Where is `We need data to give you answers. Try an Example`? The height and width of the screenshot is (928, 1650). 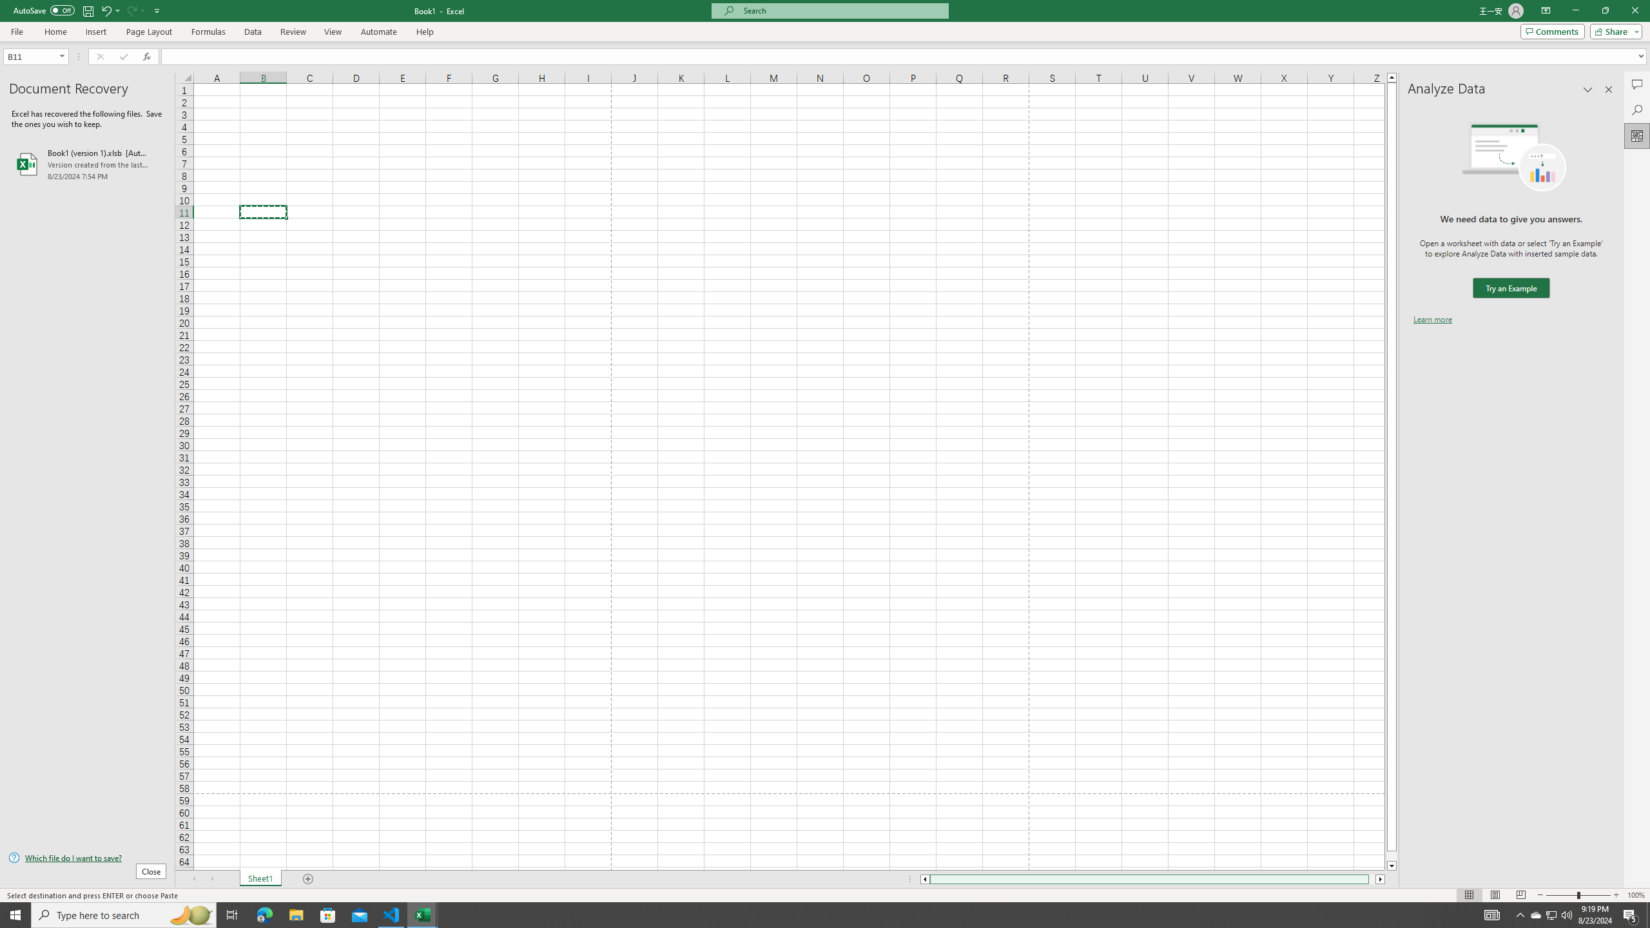
We need data to give you answers. Try an Example is located at coordinates (1511, 287).